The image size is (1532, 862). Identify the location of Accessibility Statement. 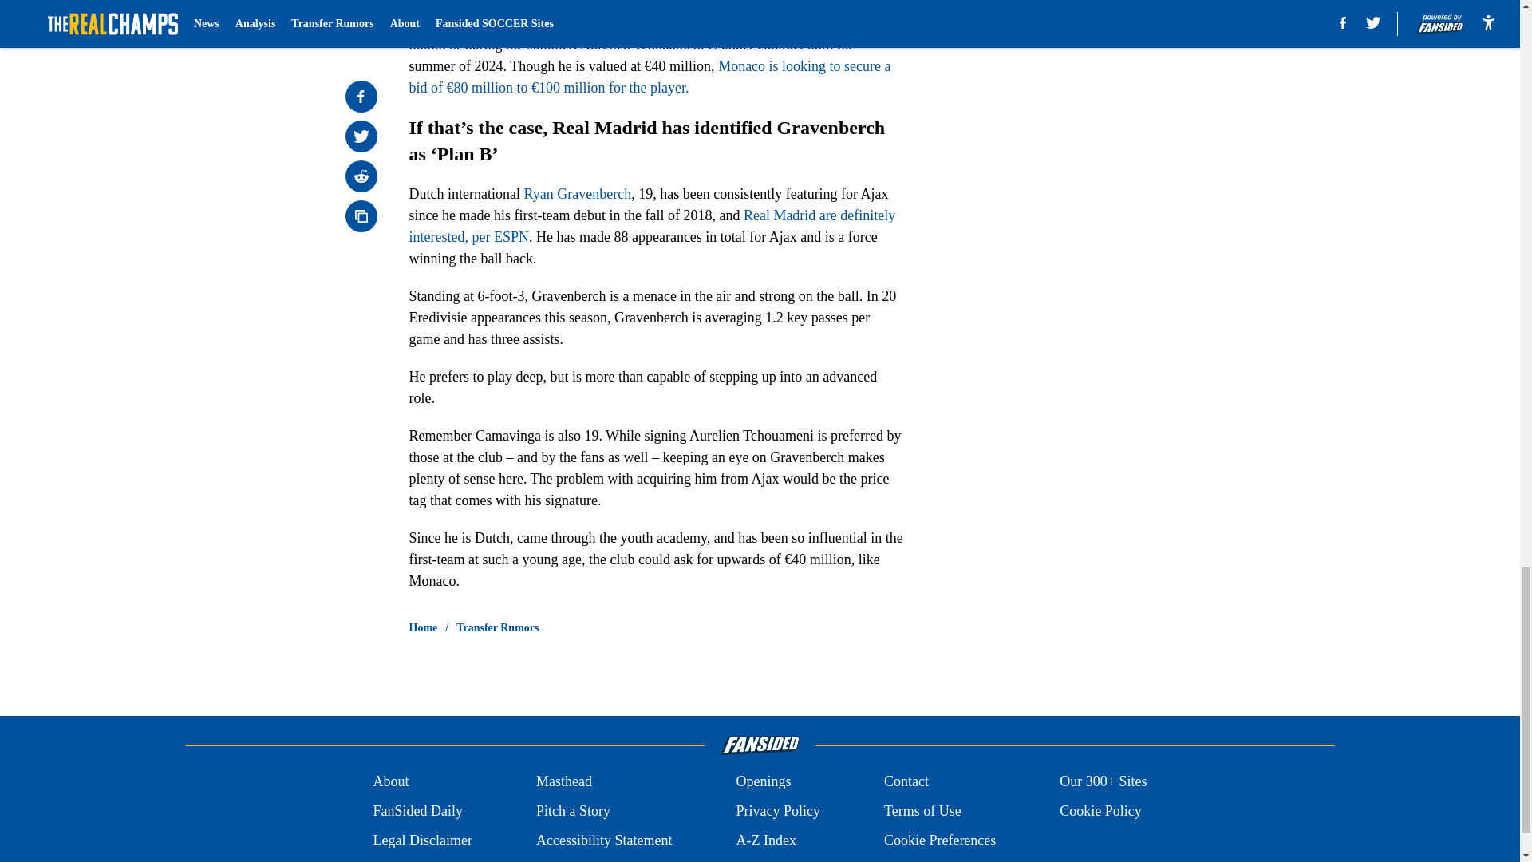
(604, 841).